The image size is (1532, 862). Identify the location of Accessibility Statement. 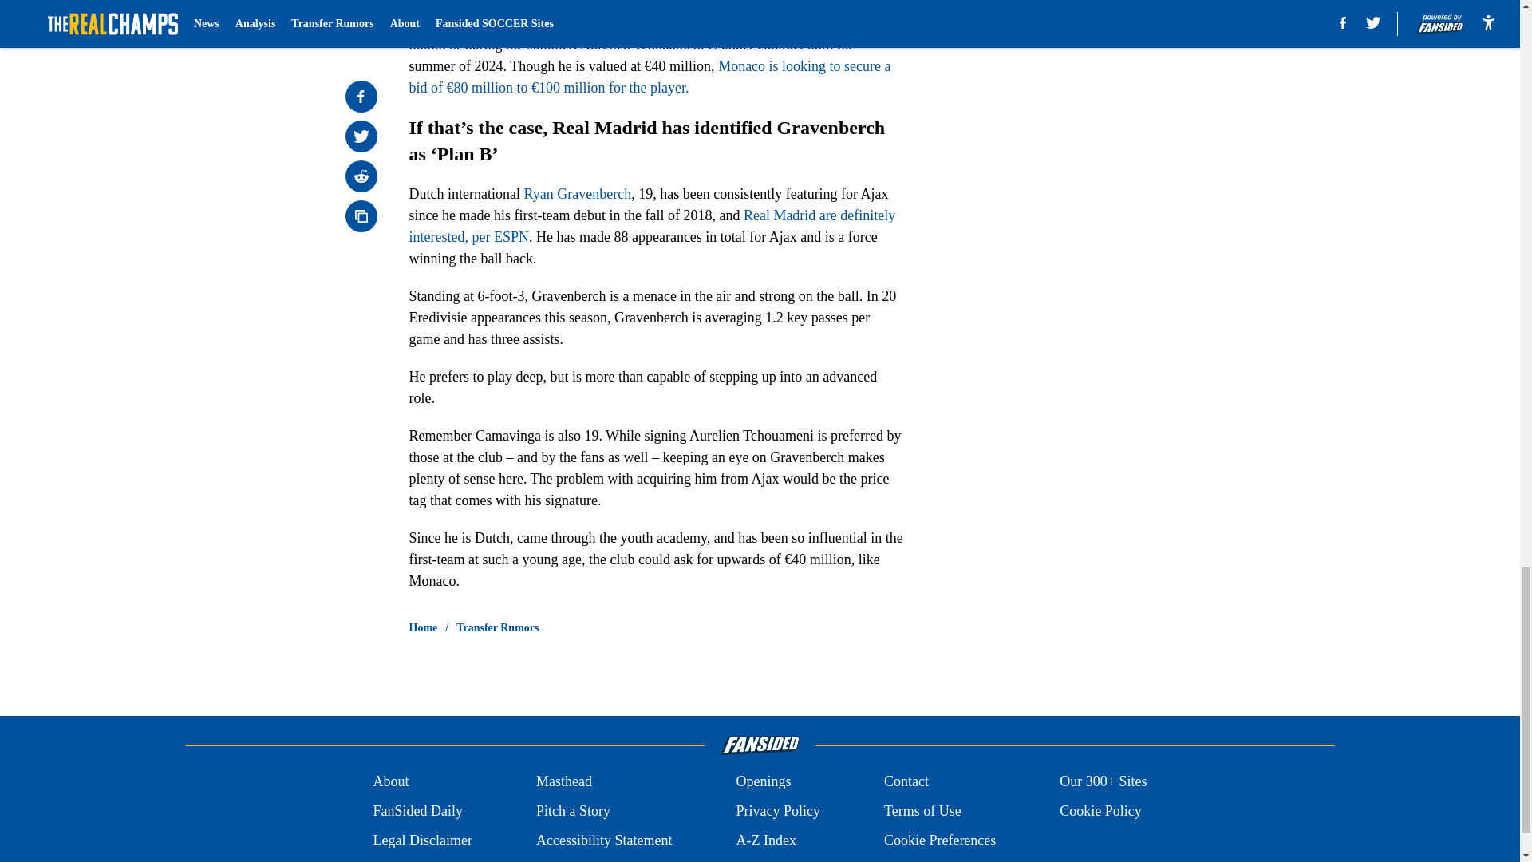
(604, 841).